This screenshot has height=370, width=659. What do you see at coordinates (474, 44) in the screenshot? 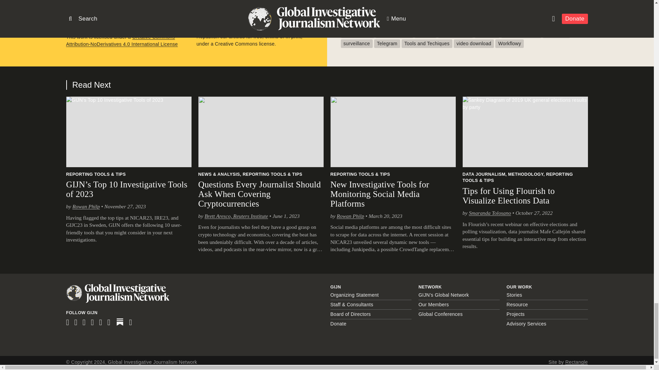
I see `Read other stories tagged with video download` at bounding box center [474, 44].